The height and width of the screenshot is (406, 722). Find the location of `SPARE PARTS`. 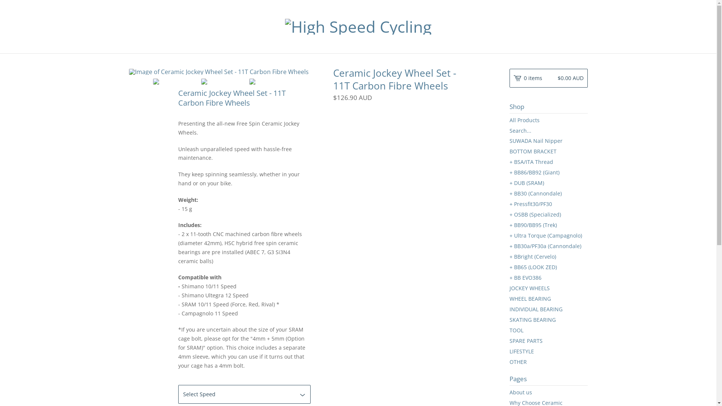

SPARE PARTS is located at coordinates (548, 341).